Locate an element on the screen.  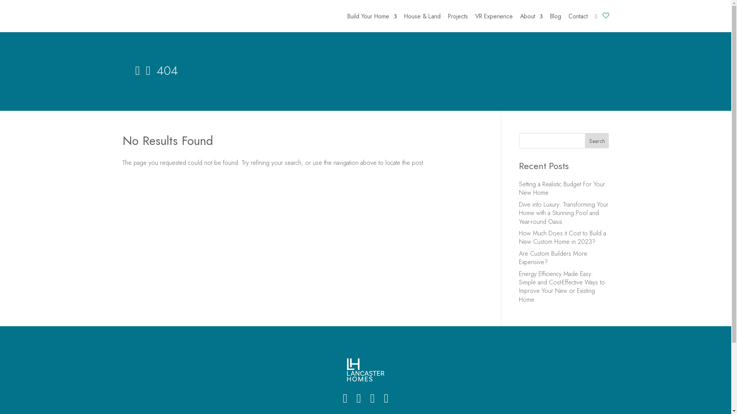
Projects is located at coordinates (458, 23).